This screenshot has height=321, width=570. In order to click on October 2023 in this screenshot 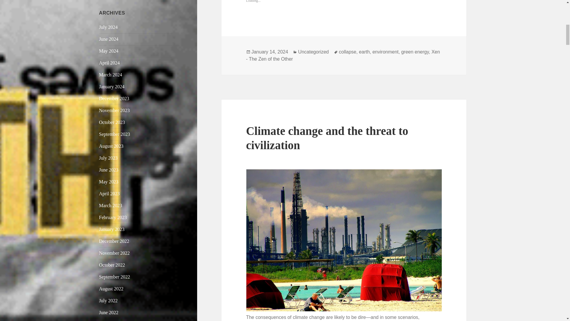, I will do `click(112, 122)`.